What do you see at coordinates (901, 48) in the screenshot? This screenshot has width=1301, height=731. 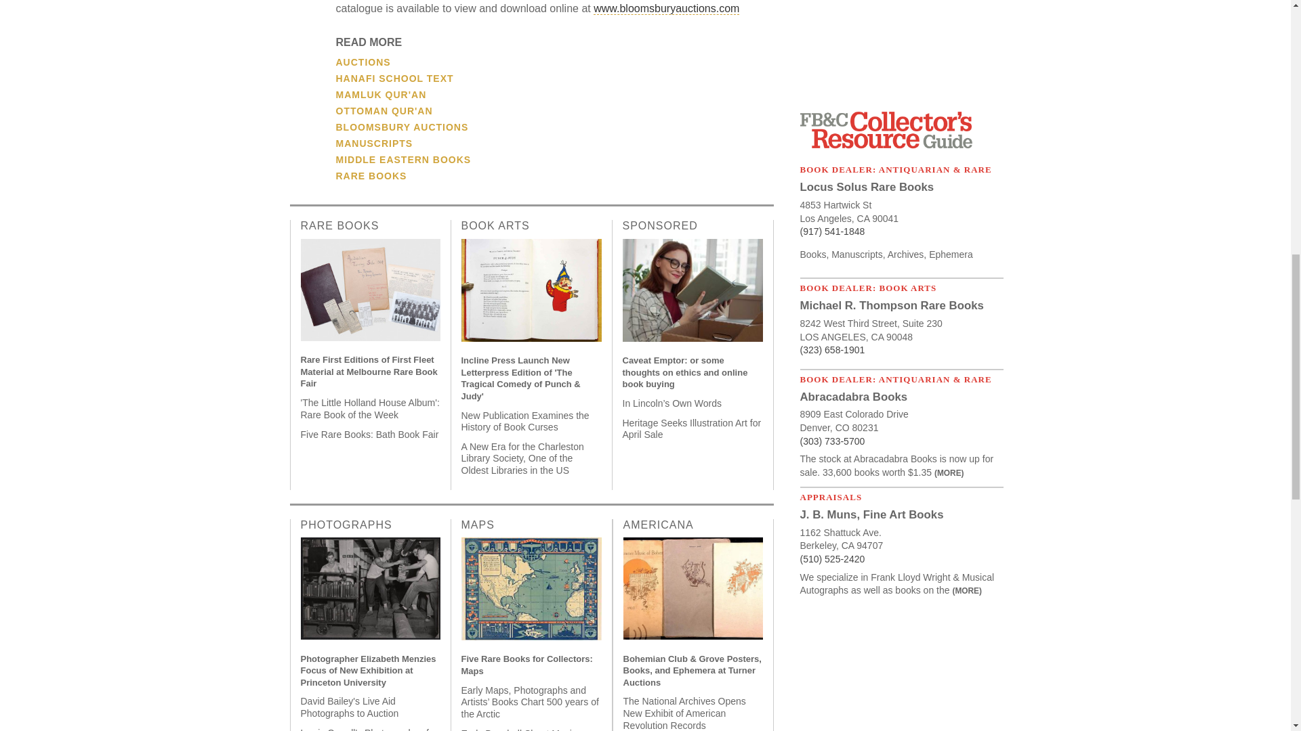 I see `3rd party ad content` at bounding box center [901, 48].